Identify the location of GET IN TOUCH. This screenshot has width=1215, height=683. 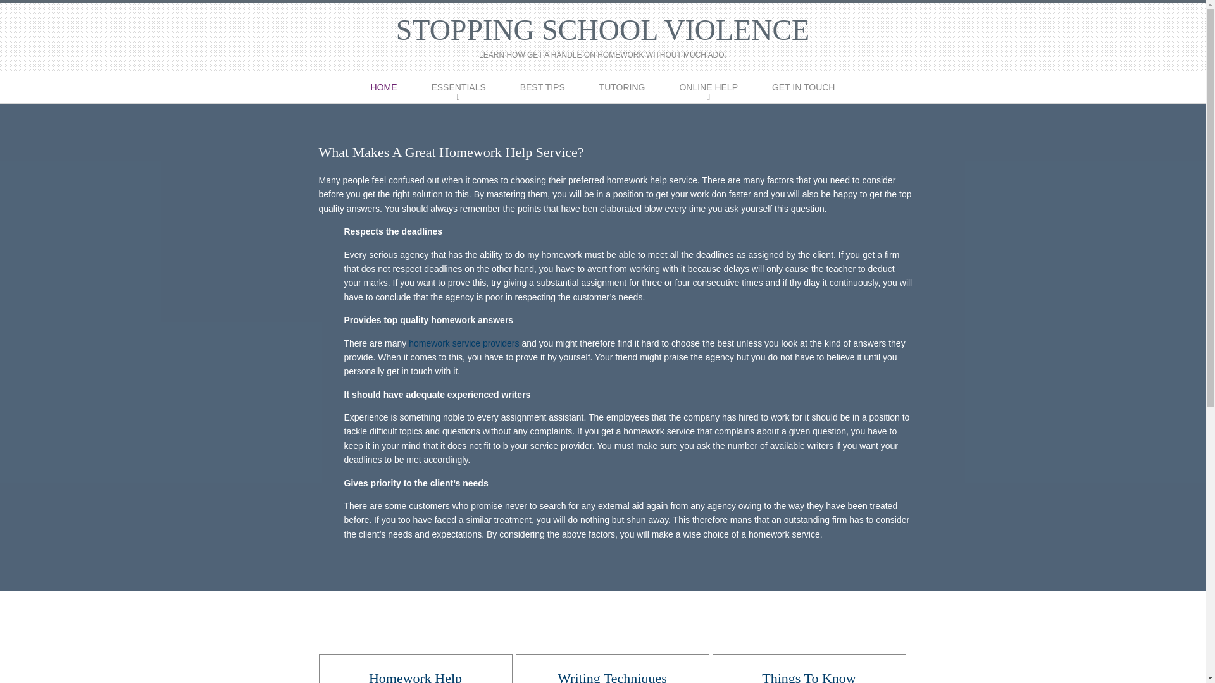
(804, 87).